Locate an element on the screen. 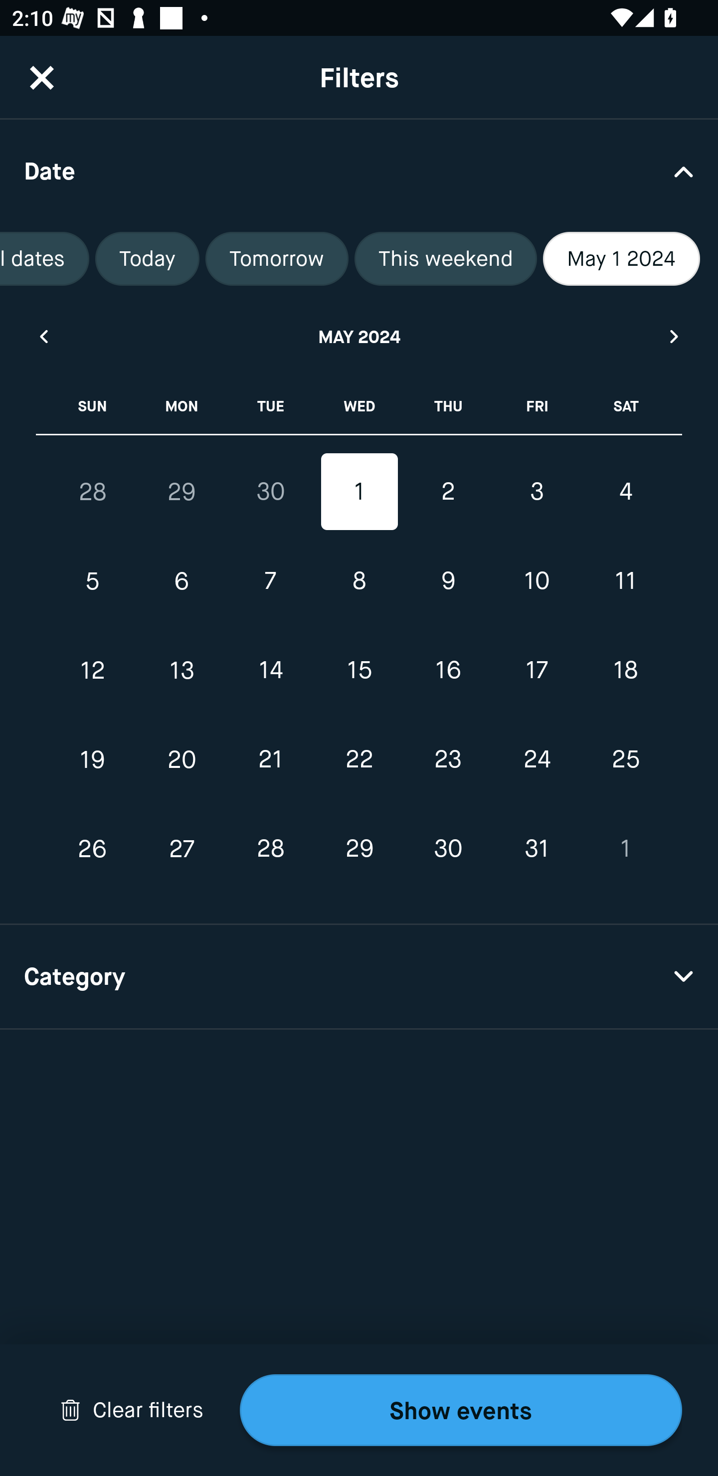 The height and width of the screenshot is (1476, 718). Category Drop Down Arrow is located at coordinates (359, 977).